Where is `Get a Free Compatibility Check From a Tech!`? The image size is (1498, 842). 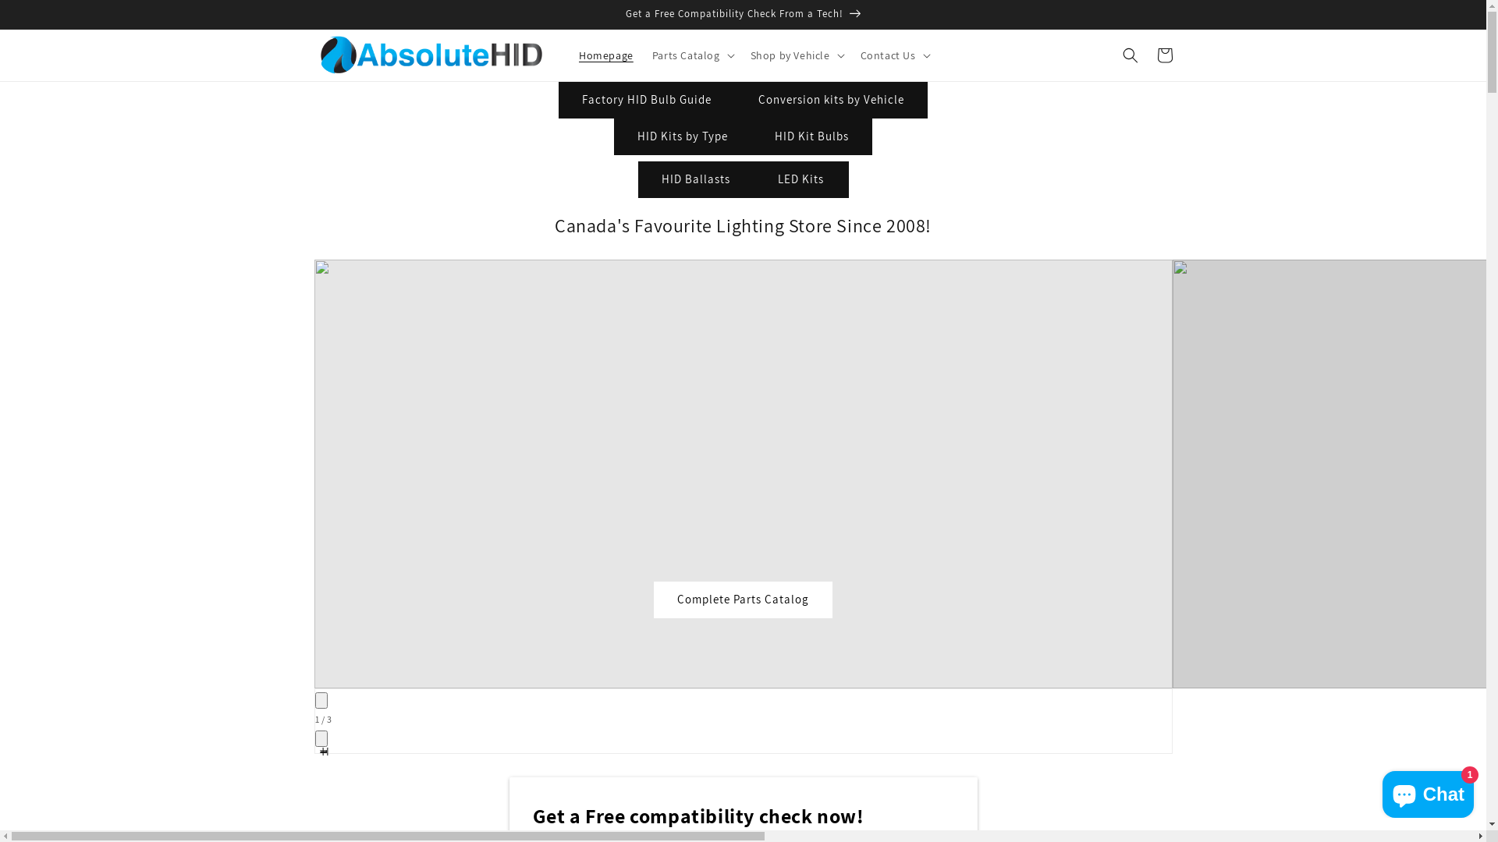 Get a Free Compatibility Check From a Tech! is located at coordinates (743, 14).